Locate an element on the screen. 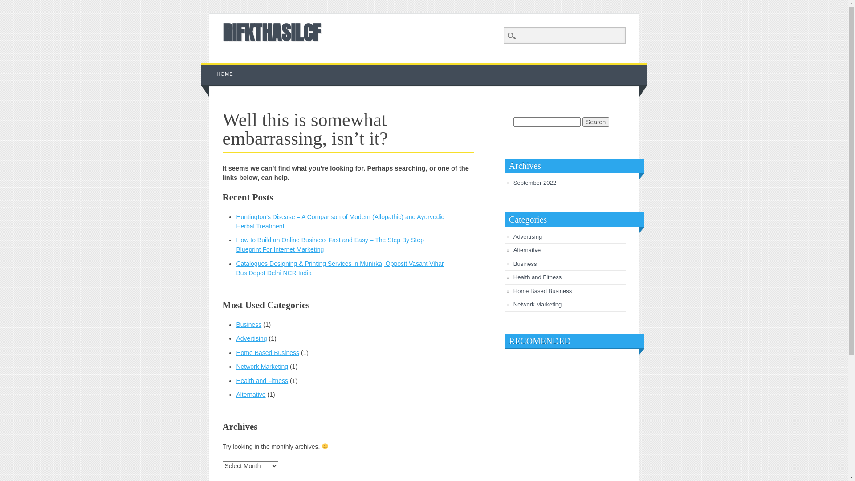 This screenshot has height=481, width=855. Alternative is located at coordinates (251, 395).